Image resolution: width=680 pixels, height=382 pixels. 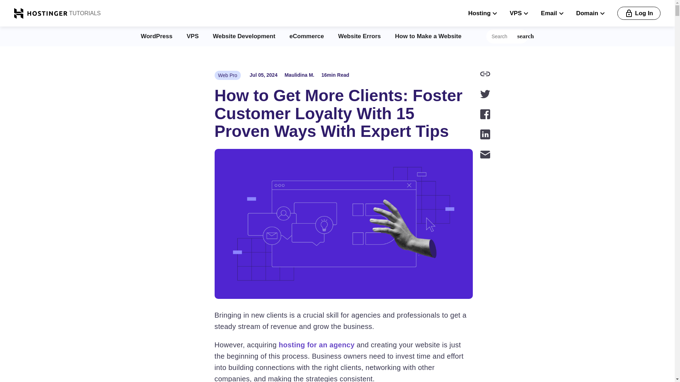 I want to click on Log In, so click(x=639, y=13).